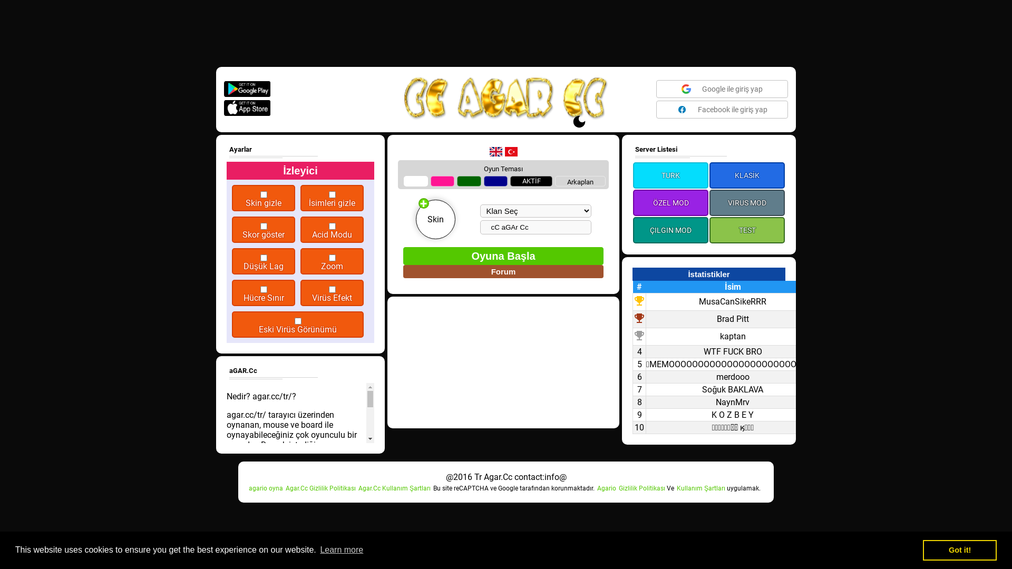  I want to click on Anti Lag & Skin, so click(15, 555).